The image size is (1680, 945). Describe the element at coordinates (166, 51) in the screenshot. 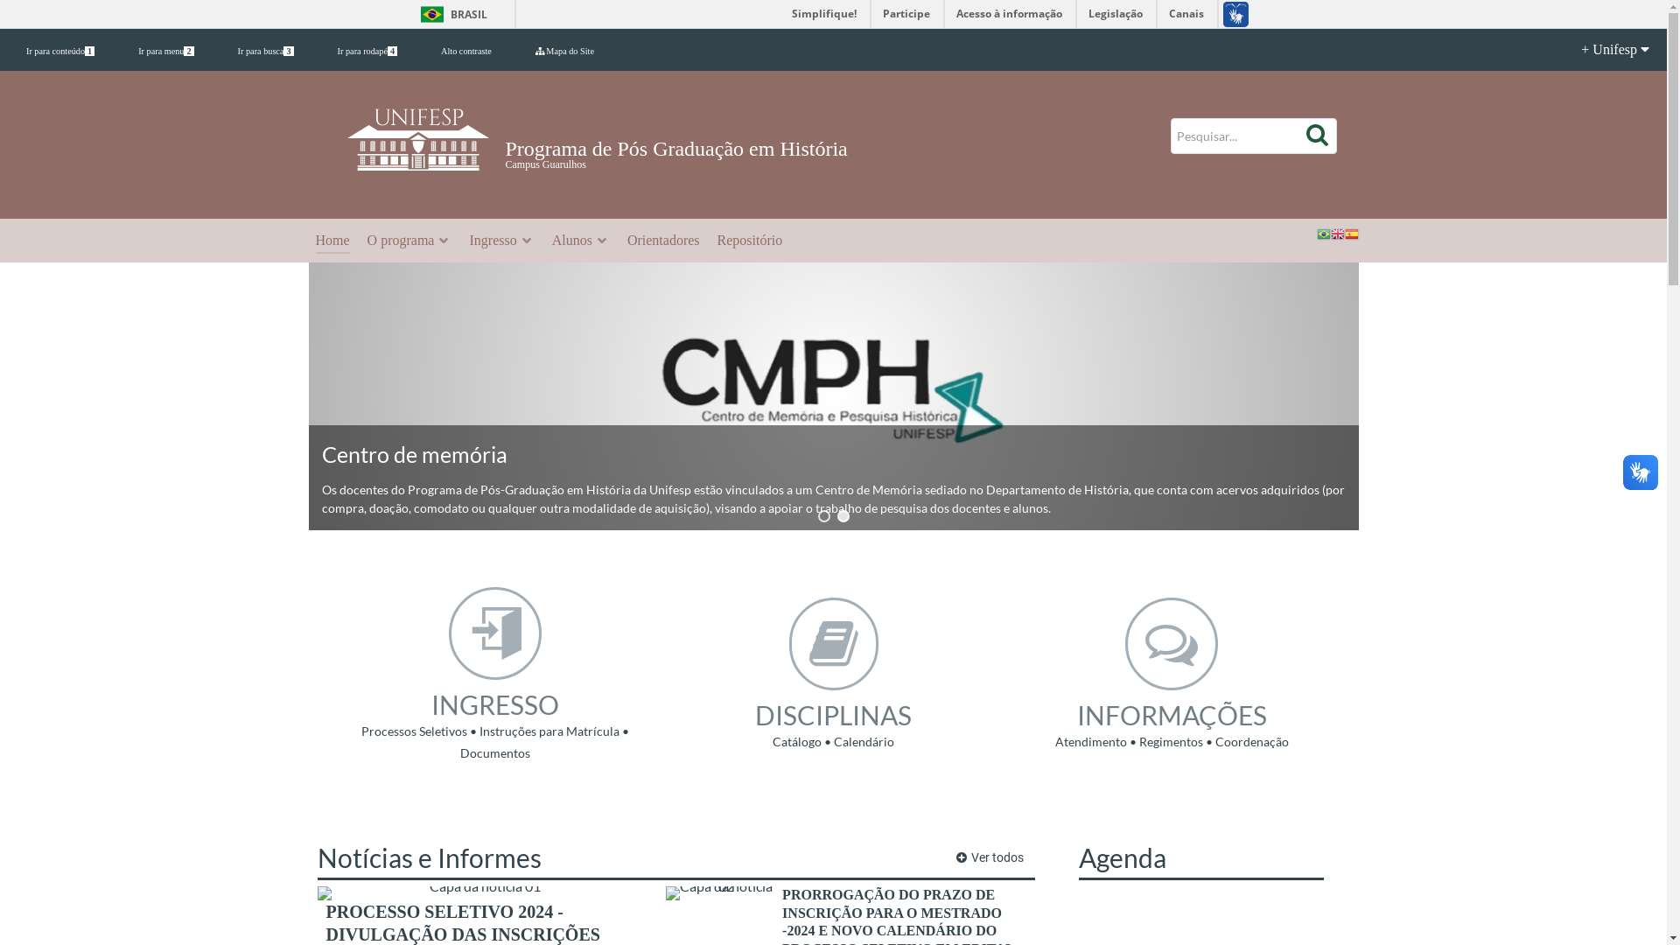

I see `Ir para menu2` at that location.